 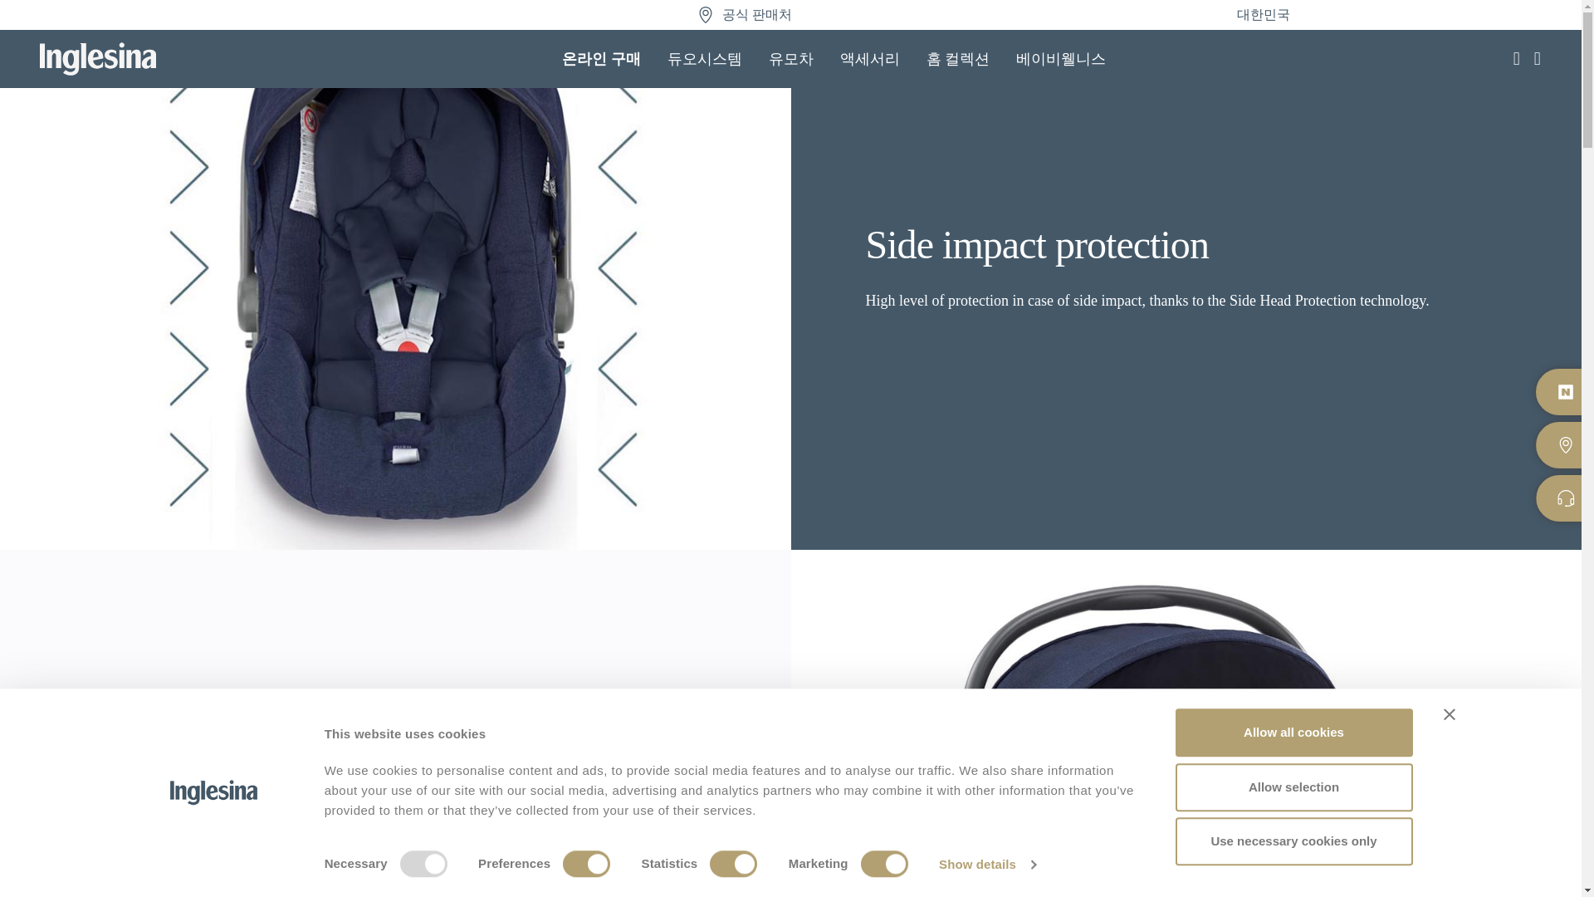 What do you see at coordinates (1293, 787) in the screenshot?
I see `Allow selection` at bounding box center [1293, 787].